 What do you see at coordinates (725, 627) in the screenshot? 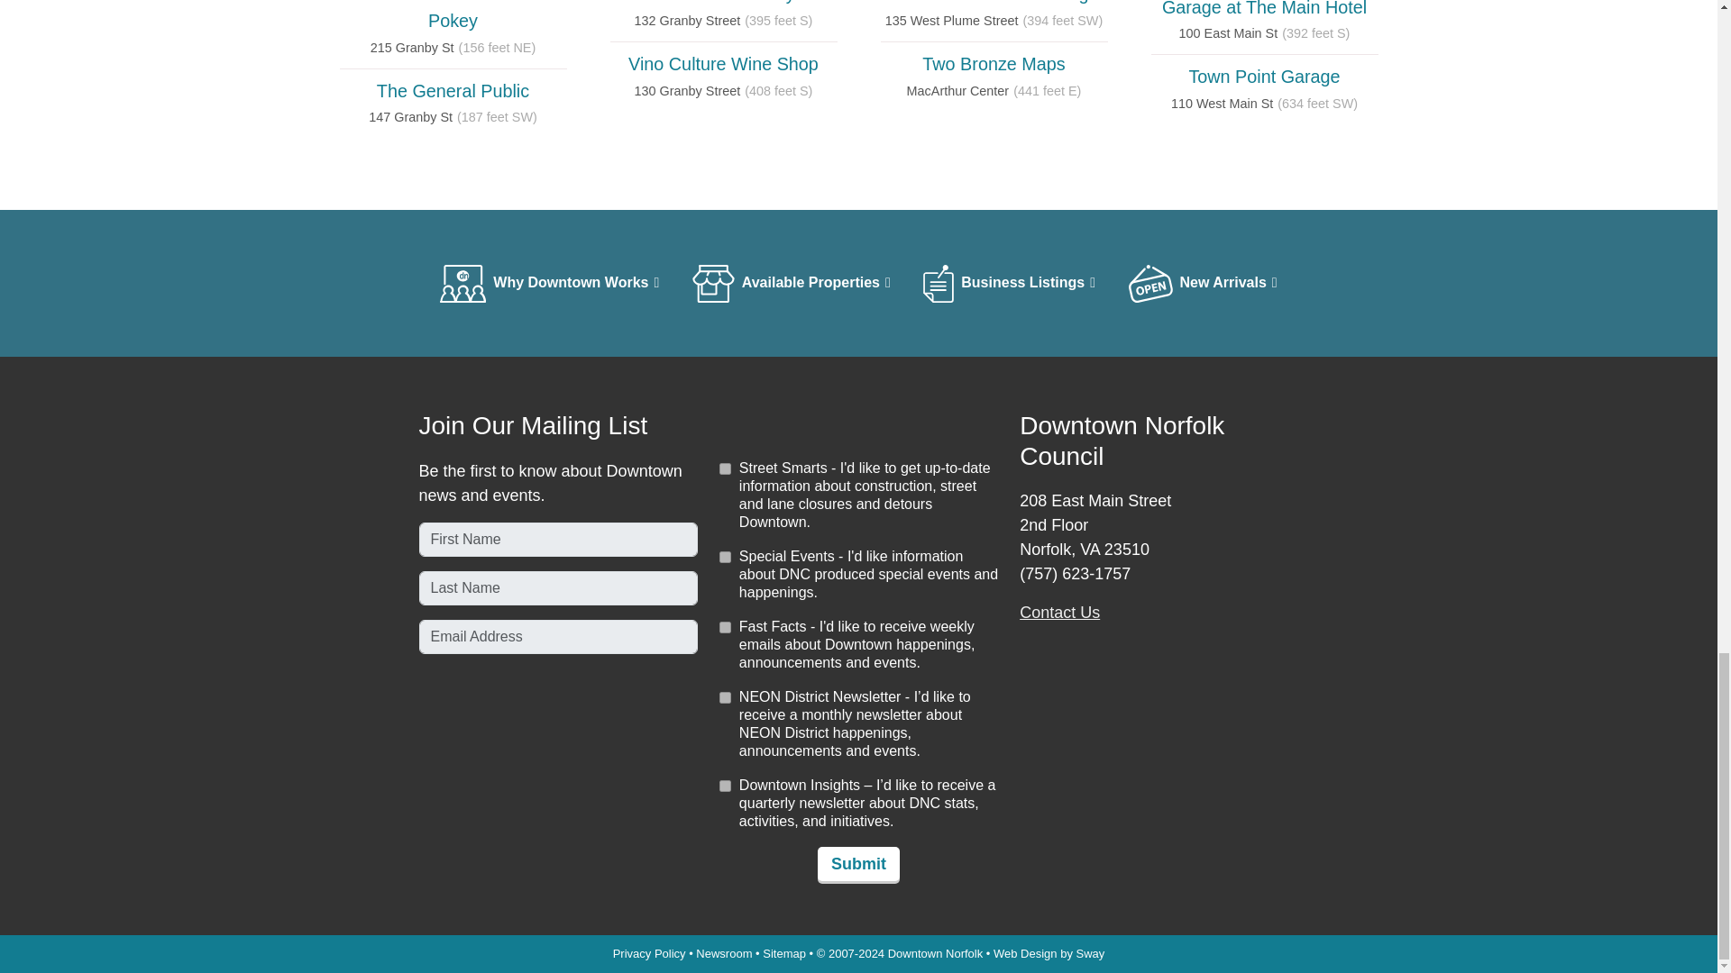
I see `1` at bounding box center [725, 627].